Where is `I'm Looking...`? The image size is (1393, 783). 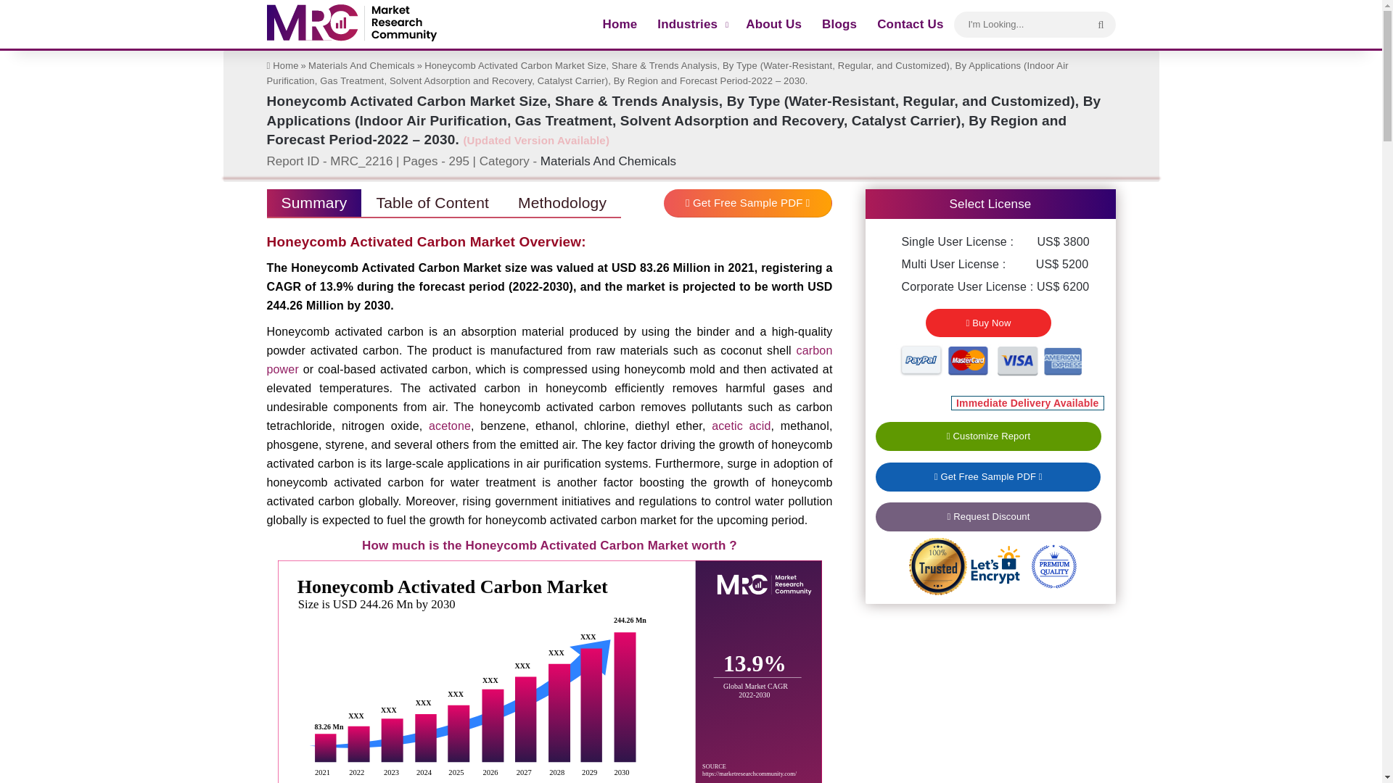 I'm Looking... is located at coordinates (1101, 25).